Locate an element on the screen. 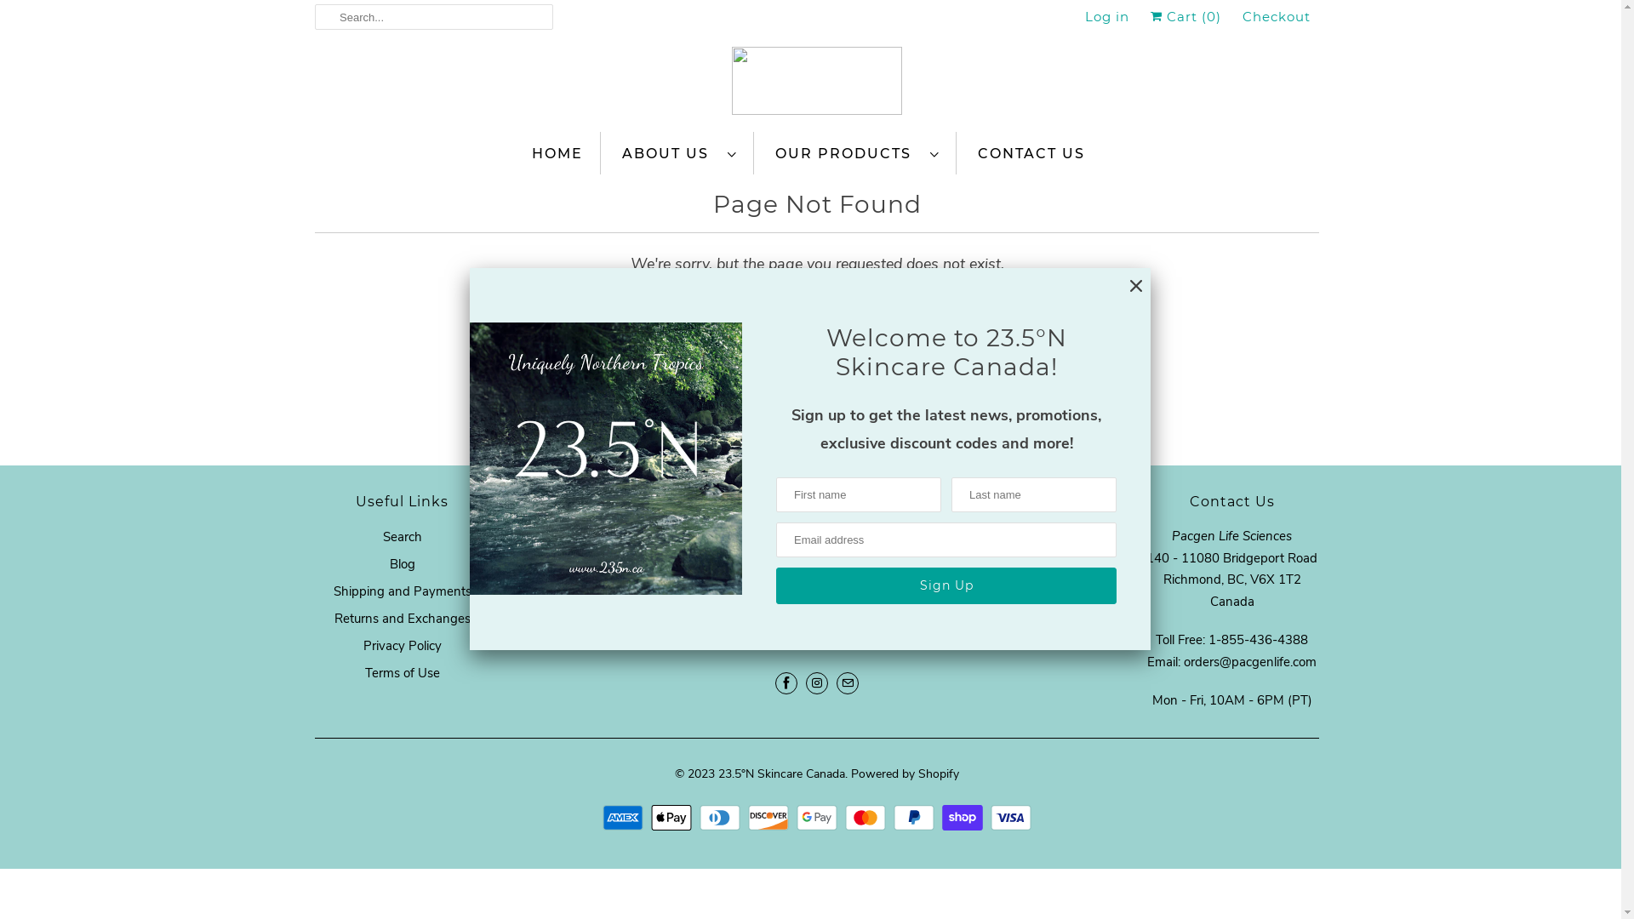 The height and width of the screenshot is (919, 1634). ABOUT US  is located at coordinates (679, 153).